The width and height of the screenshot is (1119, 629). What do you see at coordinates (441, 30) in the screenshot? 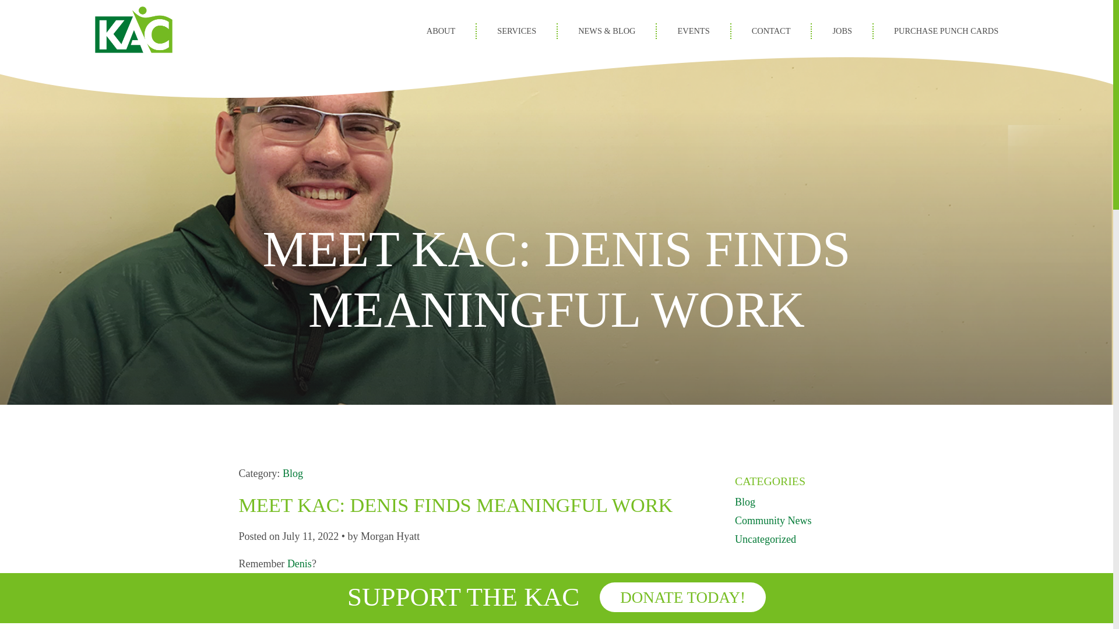
I see `ABOUT` at bounding box center [441, 30].